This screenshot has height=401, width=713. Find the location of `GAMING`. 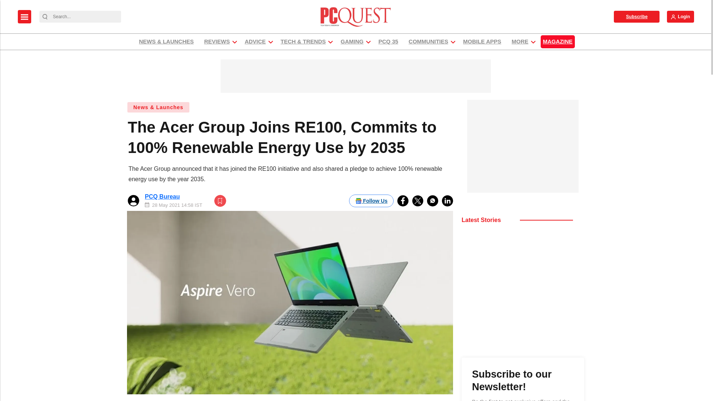

GAMING is located at coordinates (352, 42).